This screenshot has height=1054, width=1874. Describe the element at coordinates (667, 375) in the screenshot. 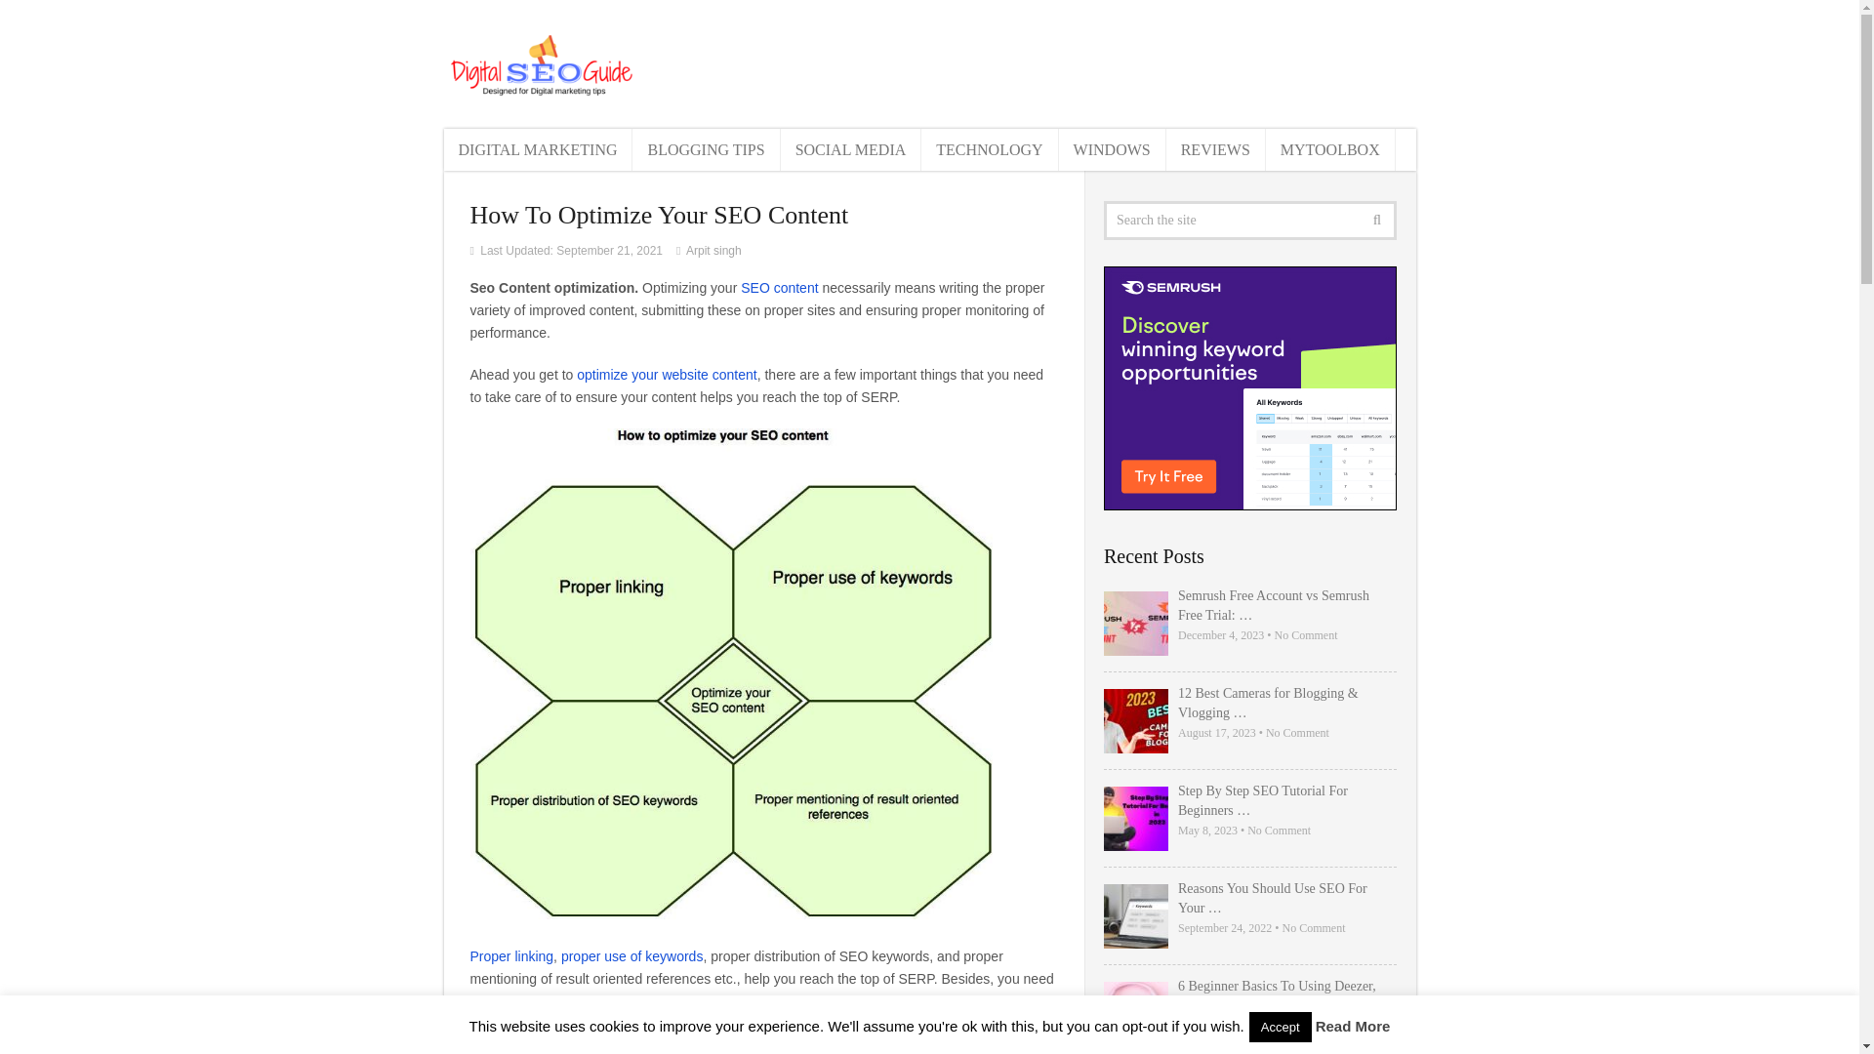

I see `optimize your website content` at that location.